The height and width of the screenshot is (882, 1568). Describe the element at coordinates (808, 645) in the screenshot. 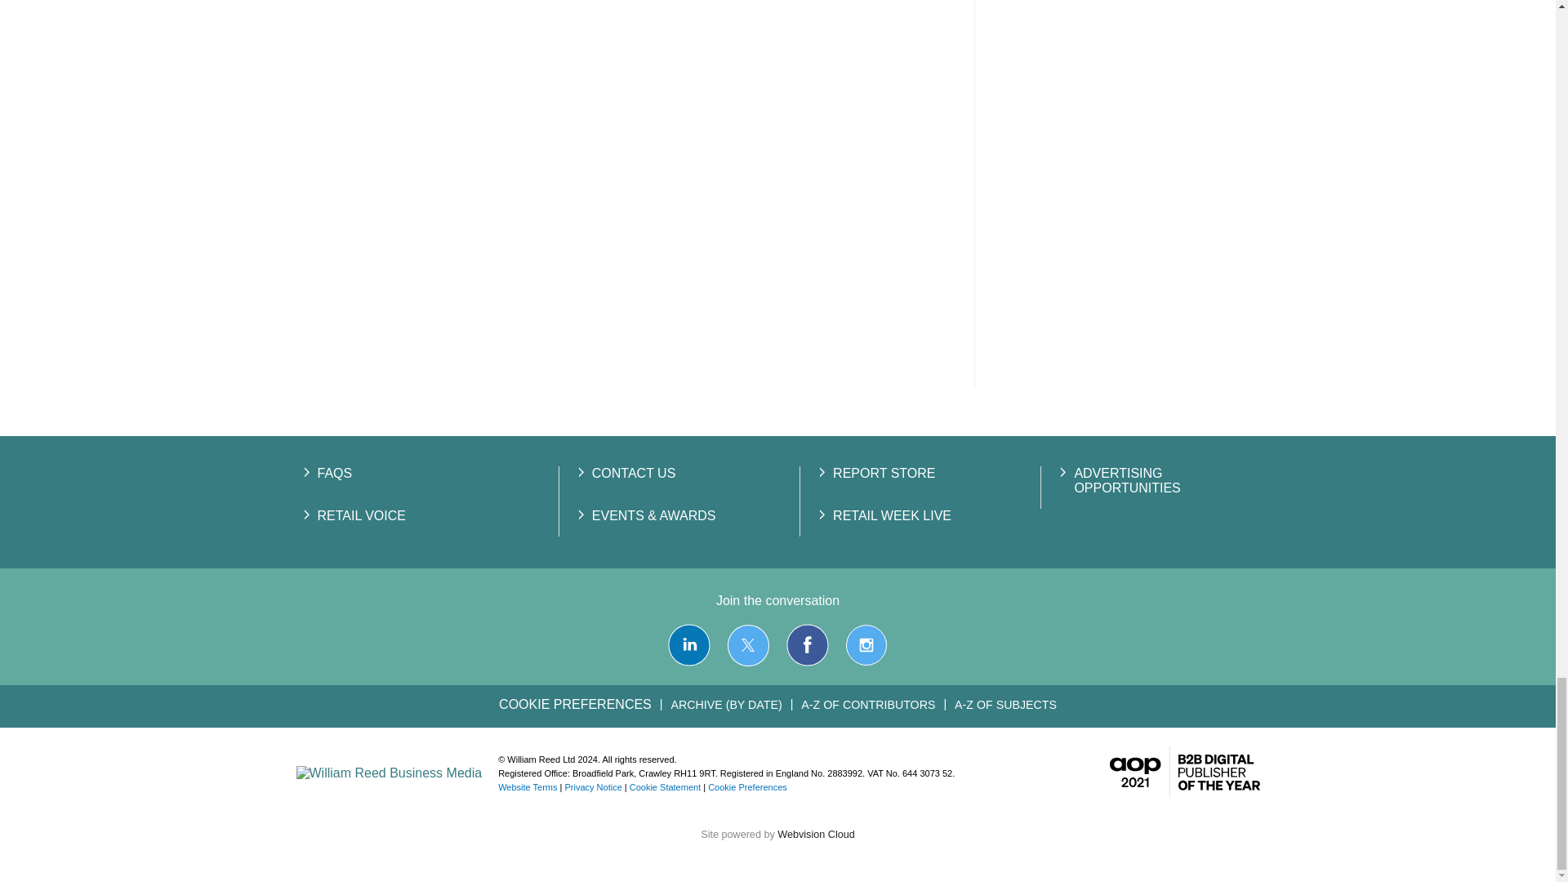

I see `Connect with us on Facebook` at that location.